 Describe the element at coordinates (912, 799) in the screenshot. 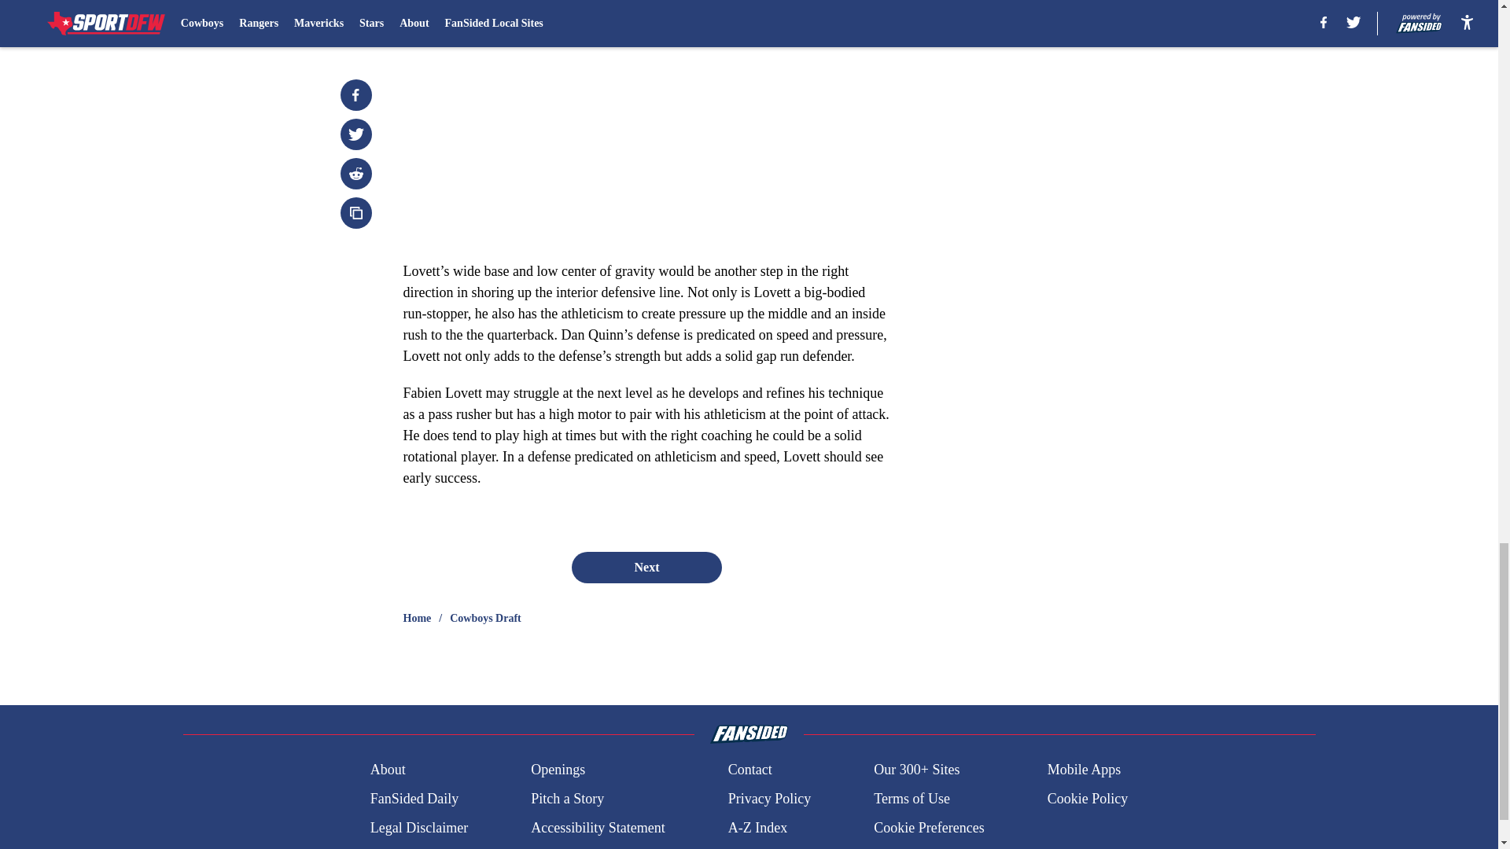

I see `Terms of Use` at that location.